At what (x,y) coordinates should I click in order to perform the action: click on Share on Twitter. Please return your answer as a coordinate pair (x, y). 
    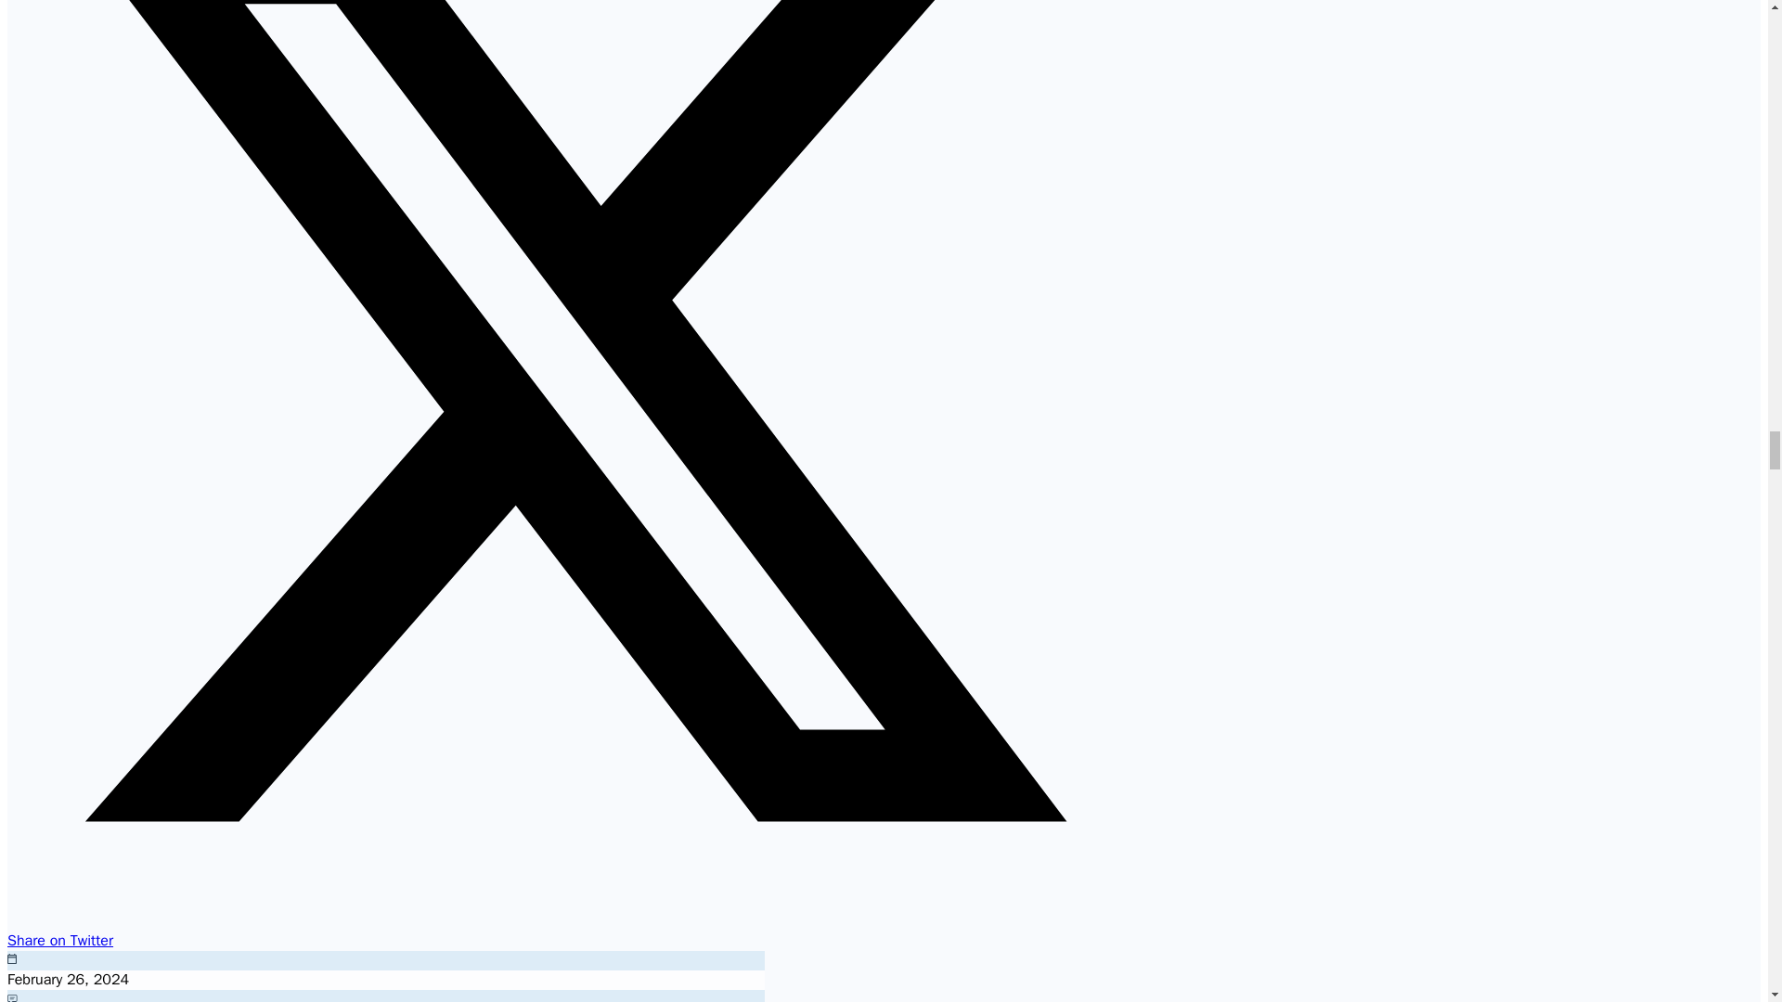
    Looking at the image, I should click on (563, 931).